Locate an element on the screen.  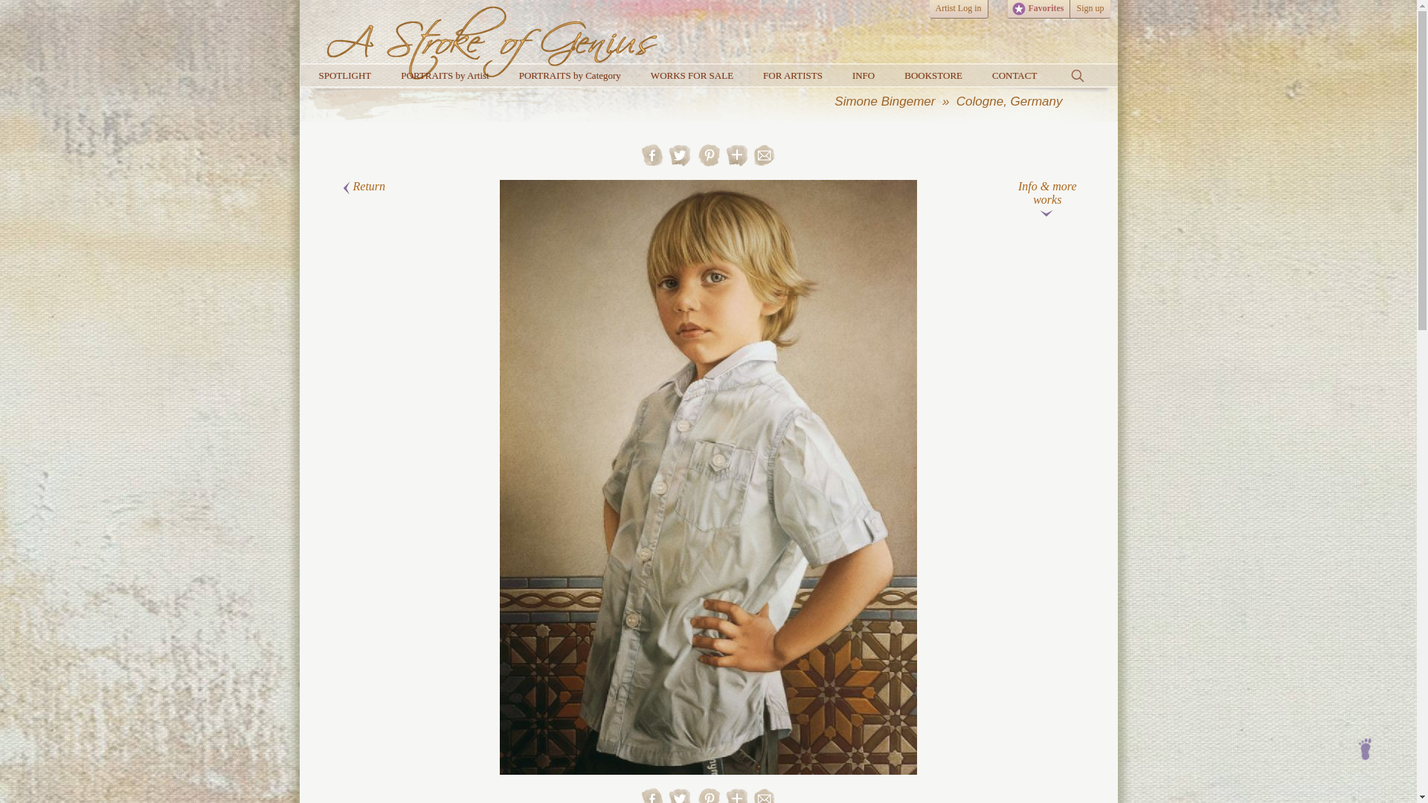
SPOTLIGHT is located at coordinates (344, 75).